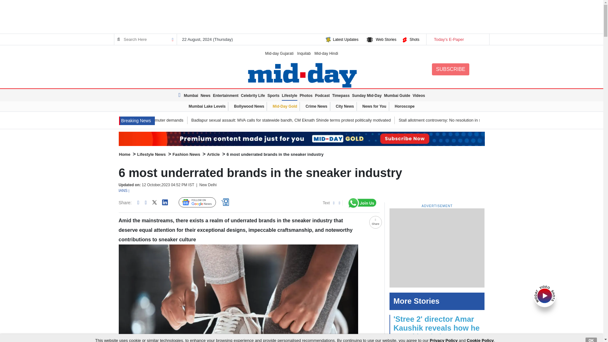 This screenshot has height=342, width=608. What do you see at coordinates (301, 139) in the screenshot?
I see `Subscription` at bounding box center [301, 139].